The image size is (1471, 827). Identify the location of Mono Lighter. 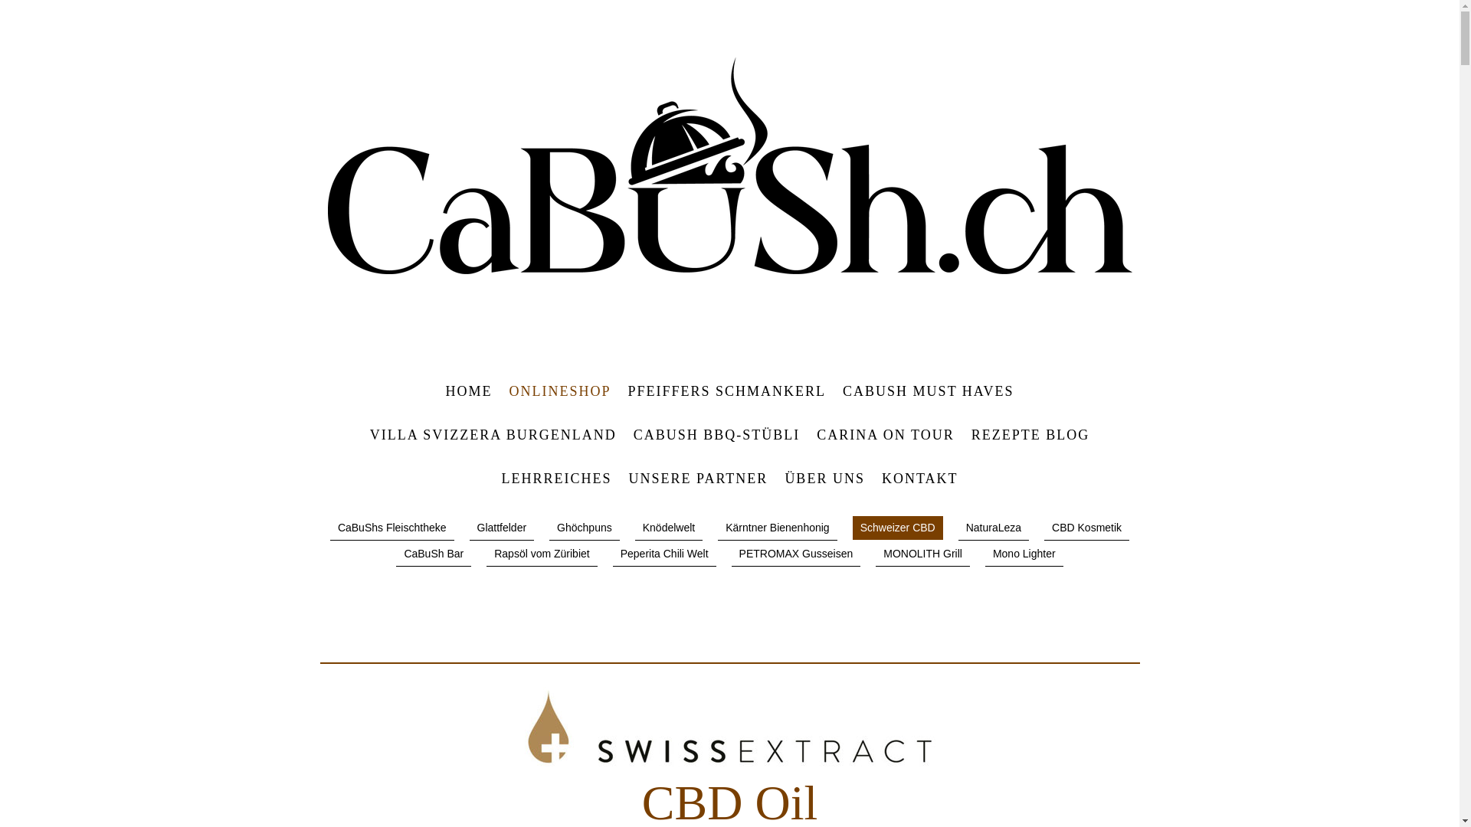
(1024, 554).